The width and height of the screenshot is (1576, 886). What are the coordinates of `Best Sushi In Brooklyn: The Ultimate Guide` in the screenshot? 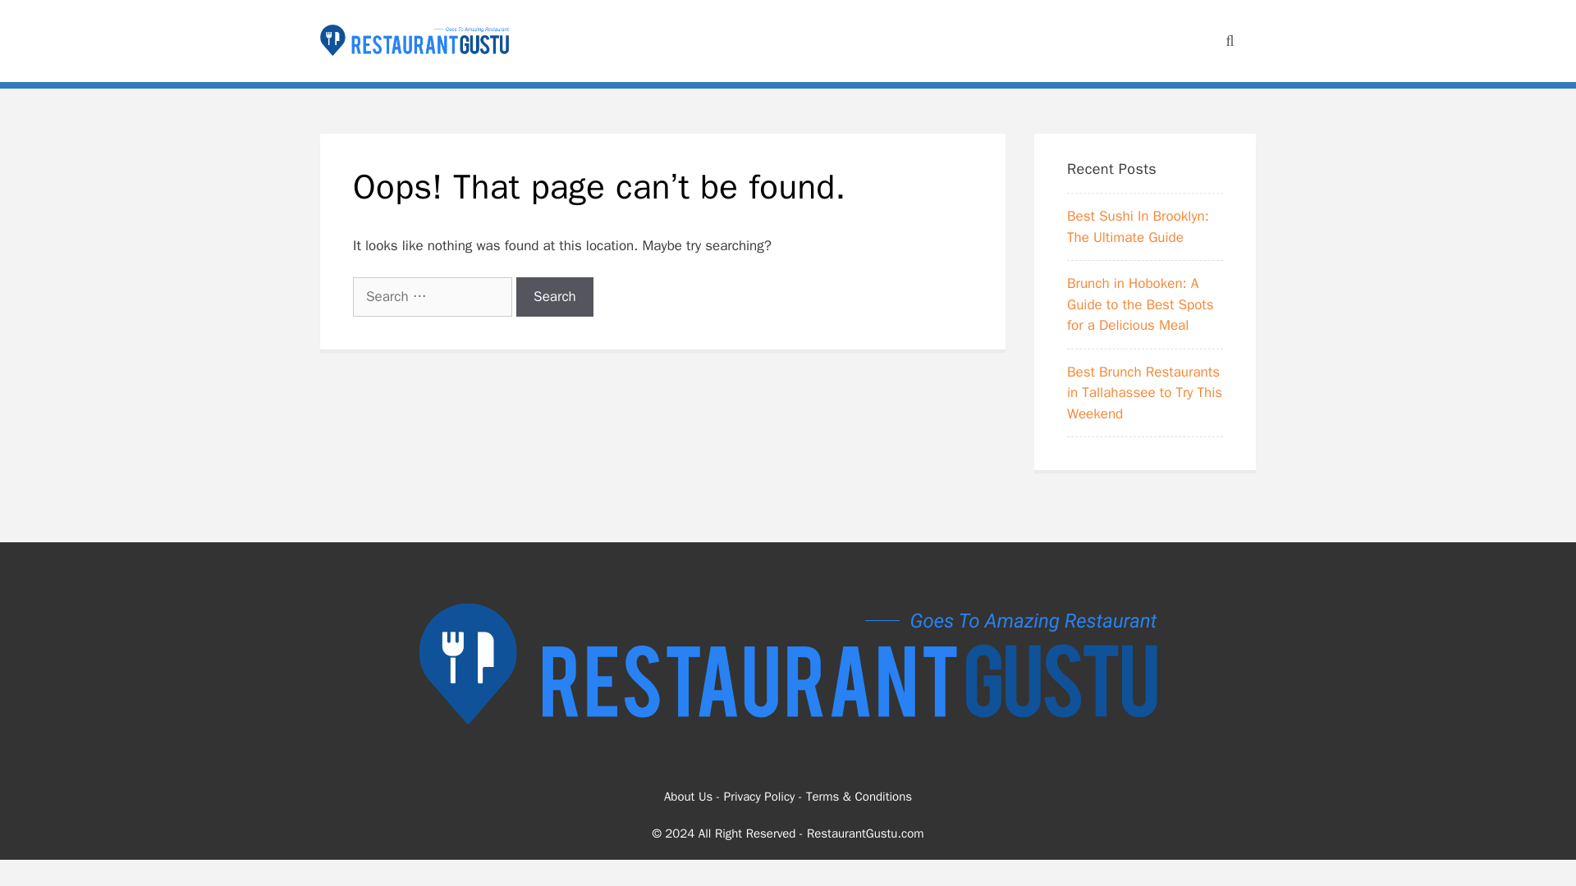 It's located at (1138, 226).